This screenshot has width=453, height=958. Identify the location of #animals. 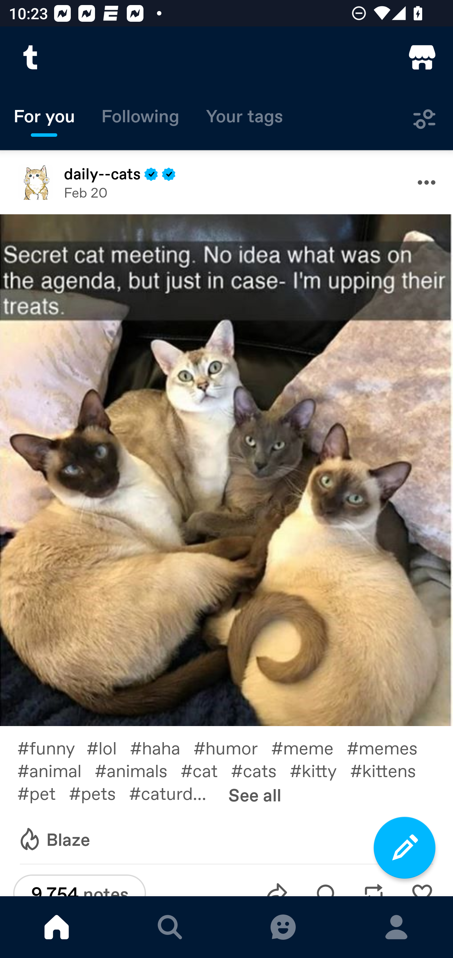
(137, 770).